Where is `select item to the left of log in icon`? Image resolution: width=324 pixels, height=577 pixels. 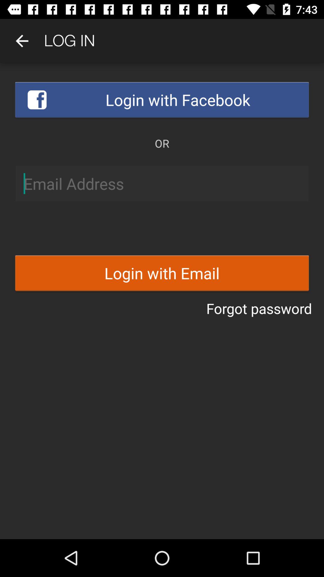
select item to the left of log in icon is located at coordinates (22, 41).